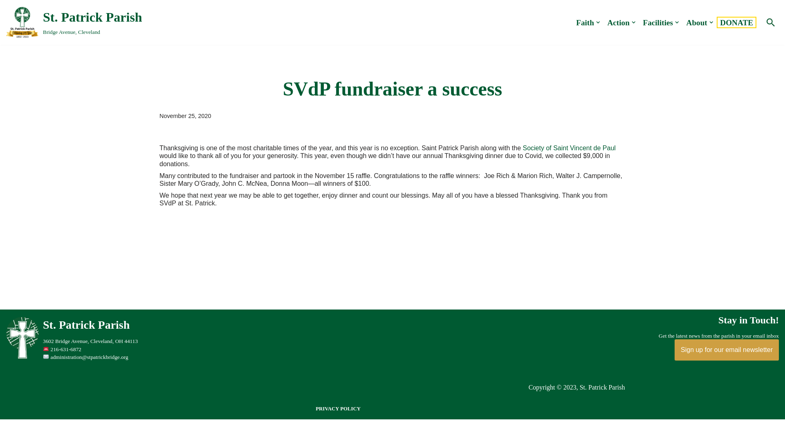  Describe the element at coordinates (657, 22) in the screenshot. I see `Facilities` at that location.